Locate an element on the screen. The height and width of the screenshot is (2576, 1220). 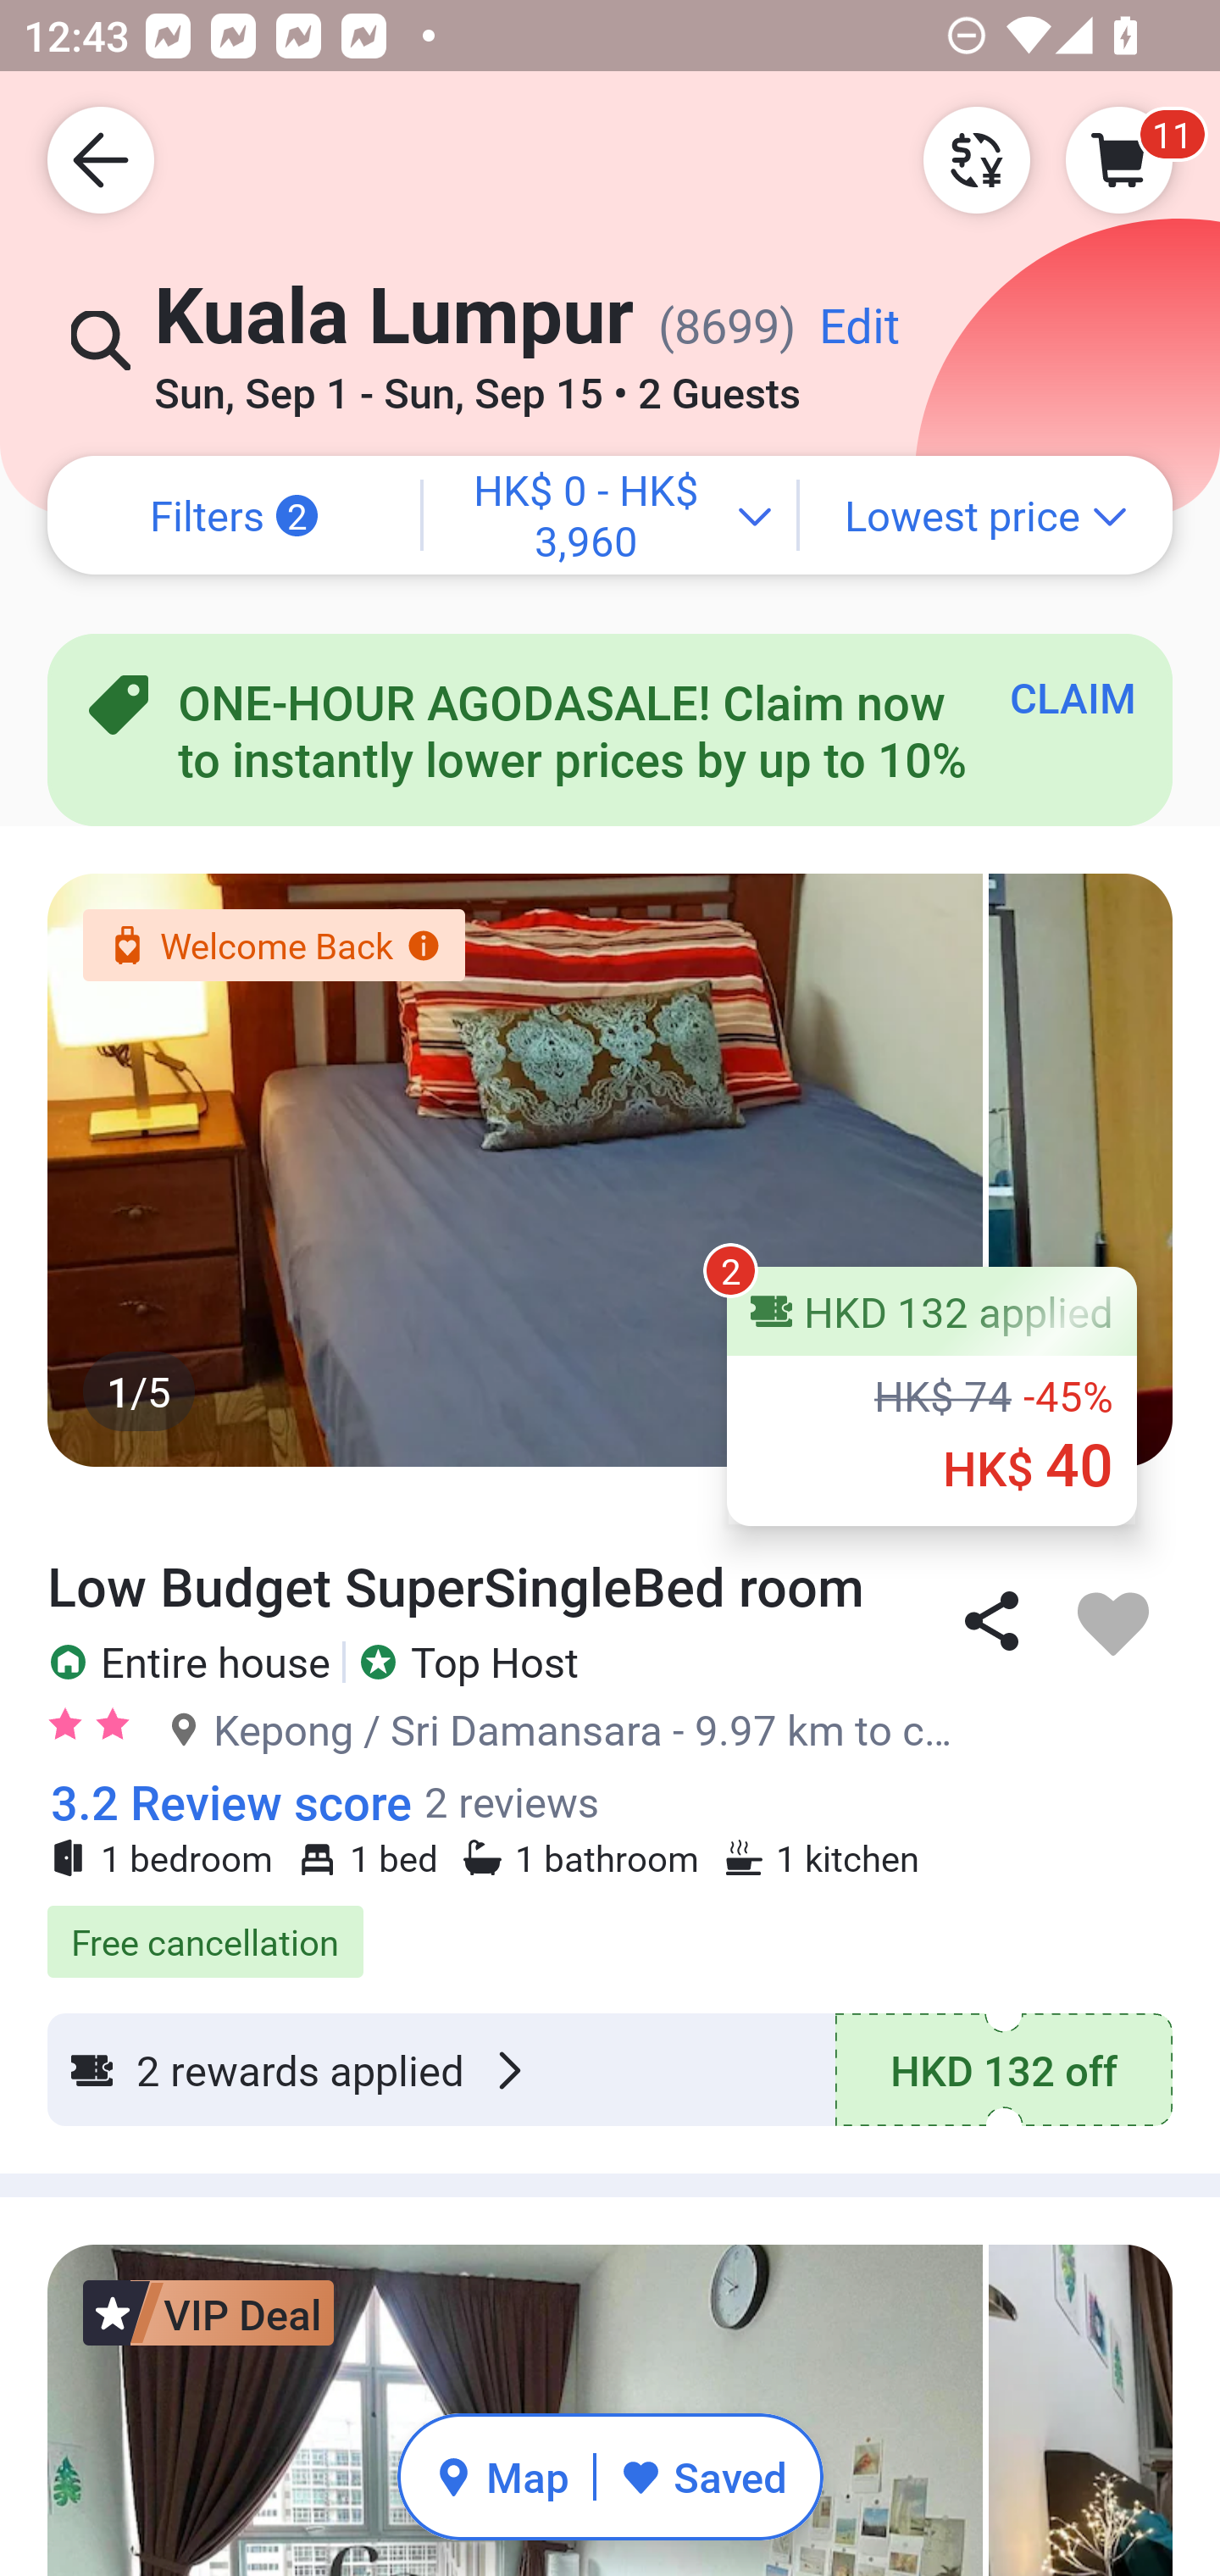
Lowest price is located at coordinates (986, 515).